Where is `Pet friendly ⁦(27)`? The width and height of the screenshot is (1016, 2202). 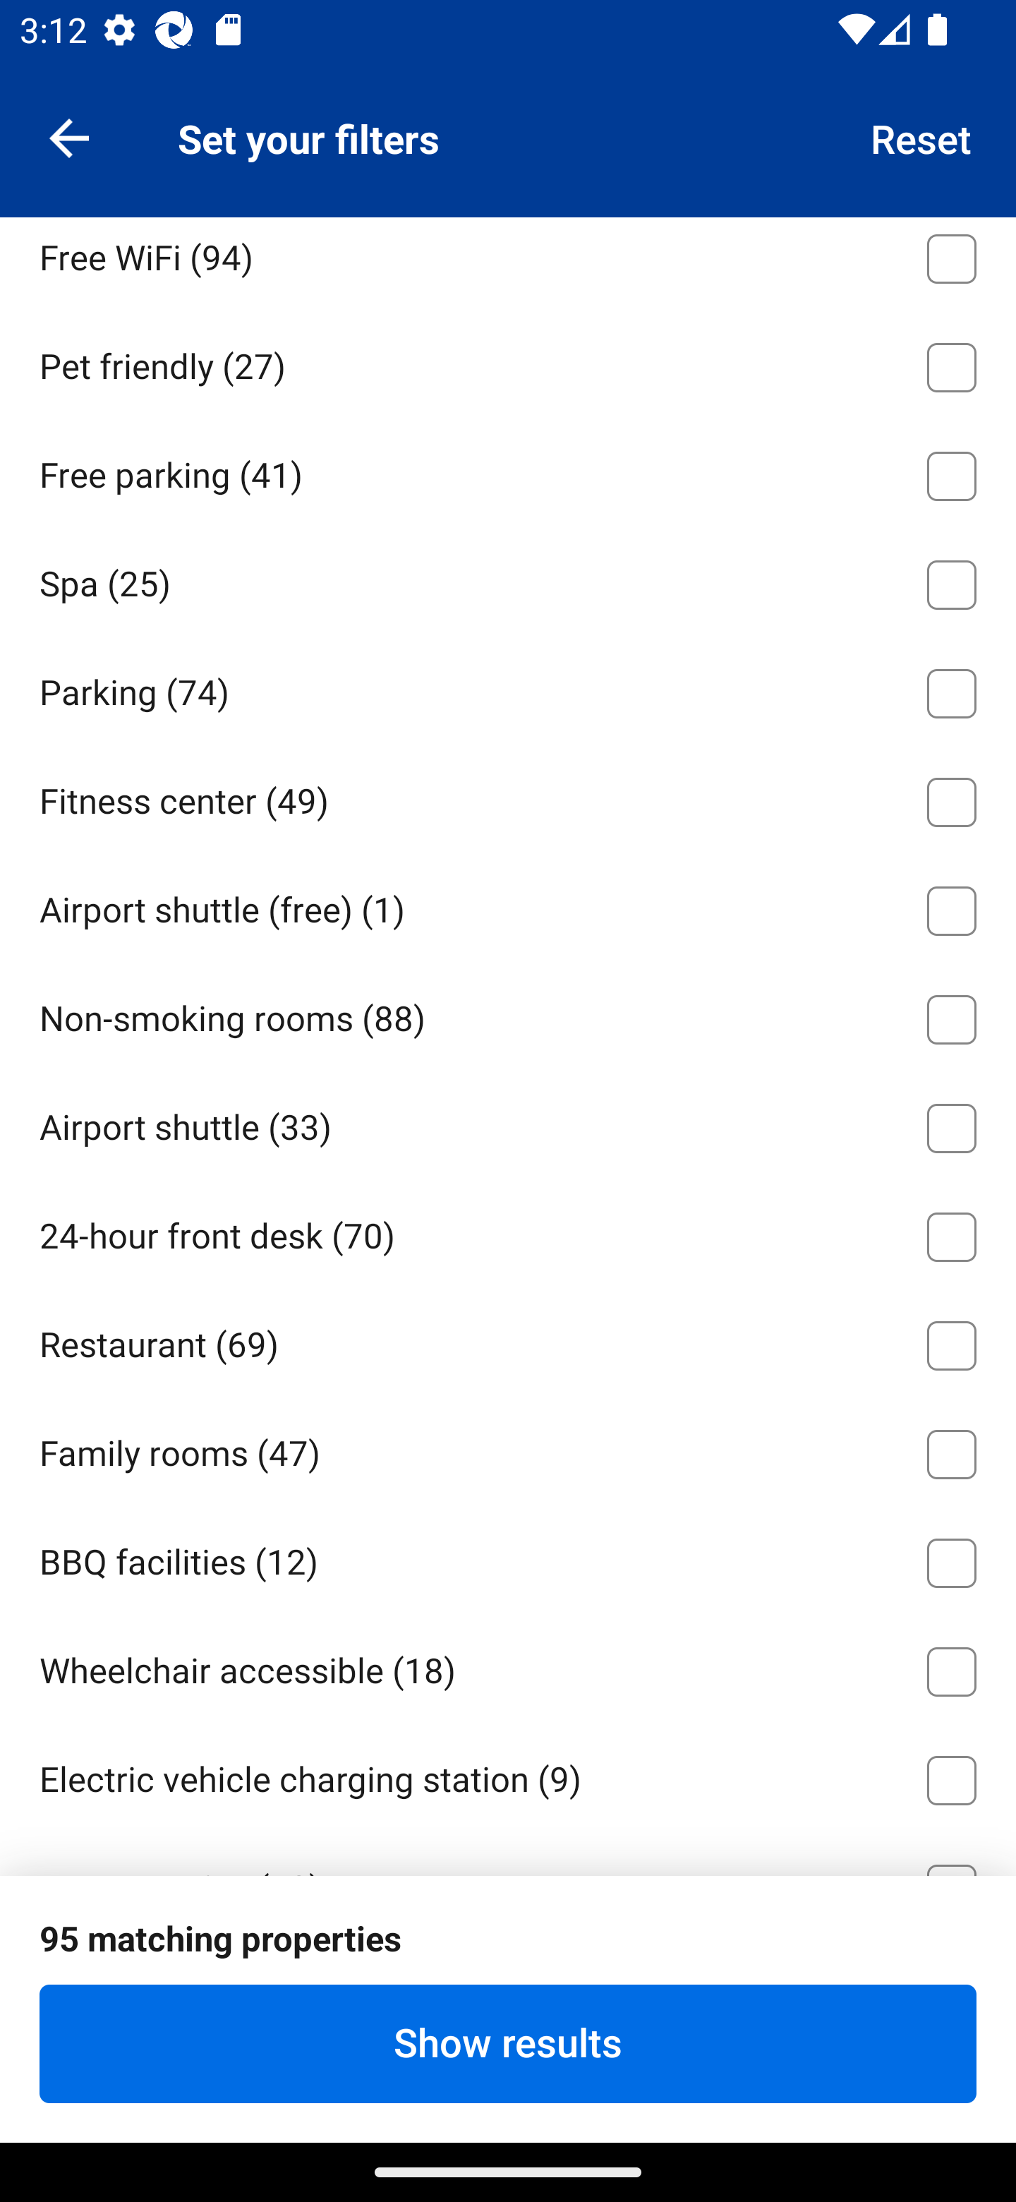 Pet friendly ⁦(27) is located at coordinates (508, 361).